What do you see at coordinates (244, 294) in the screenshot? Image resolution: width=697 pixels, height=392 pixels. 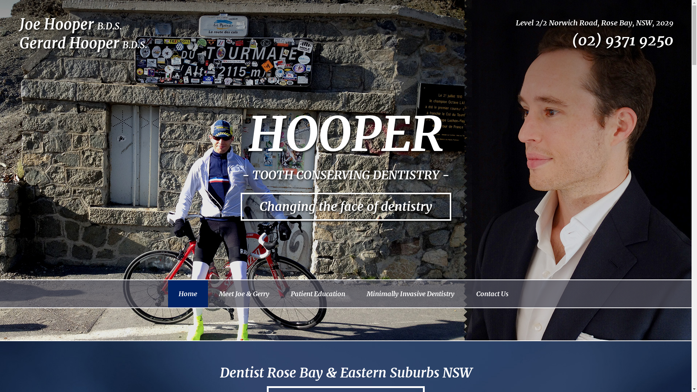 I see `Meet Joe & Gerry` at bounding box center [244, 294].